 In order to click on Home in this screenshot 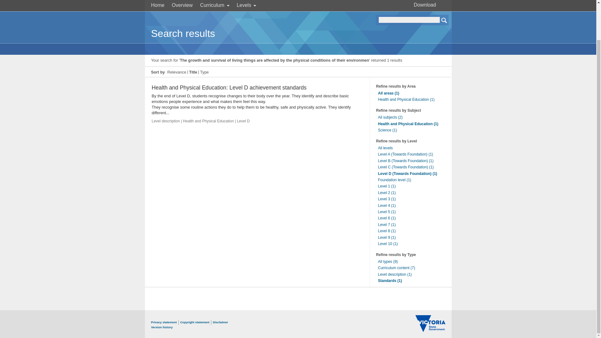, I will do `click(157, 5)`.